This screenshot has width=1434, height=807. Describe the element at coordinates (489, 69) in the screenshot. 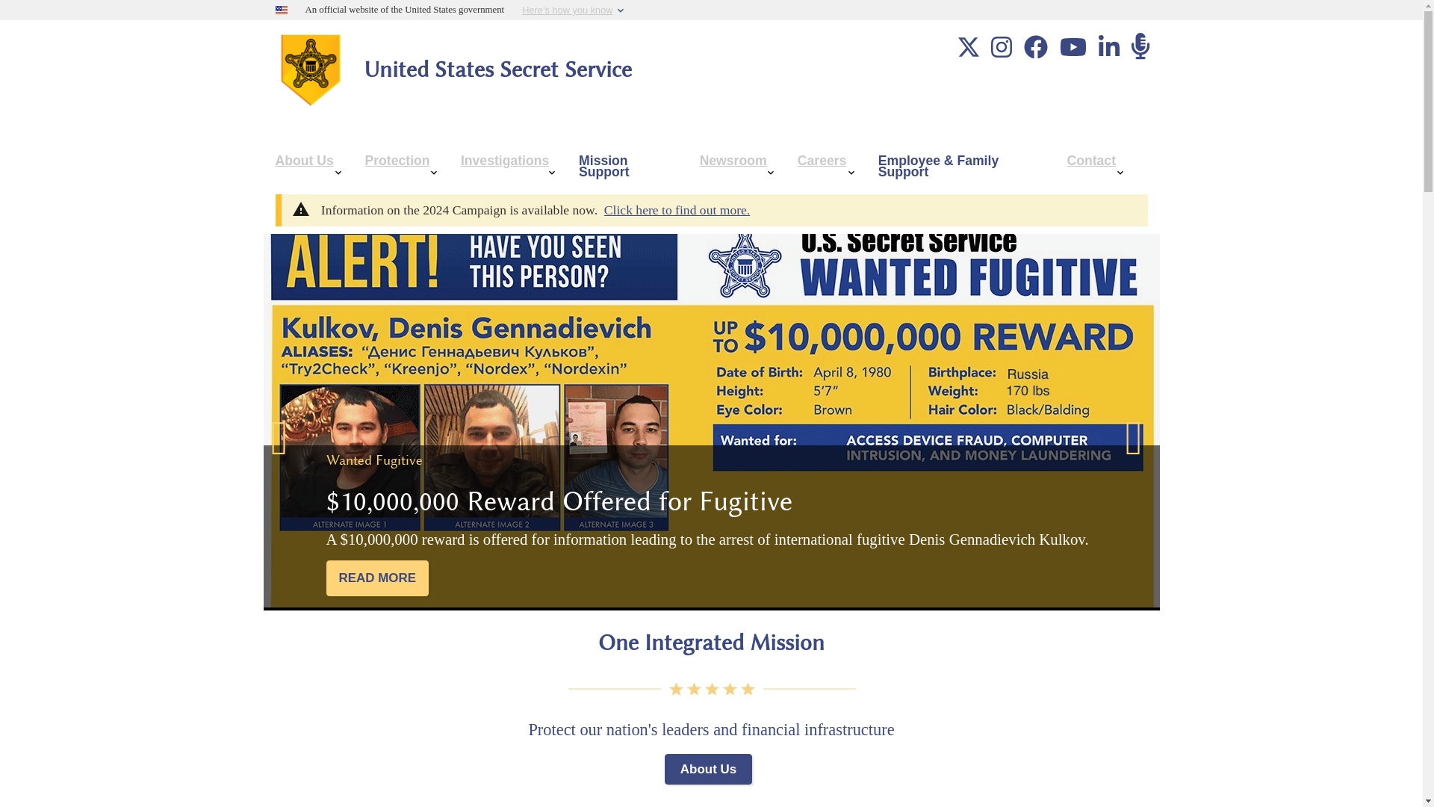

I see ` Go to United States Secret Service home page` at that location.